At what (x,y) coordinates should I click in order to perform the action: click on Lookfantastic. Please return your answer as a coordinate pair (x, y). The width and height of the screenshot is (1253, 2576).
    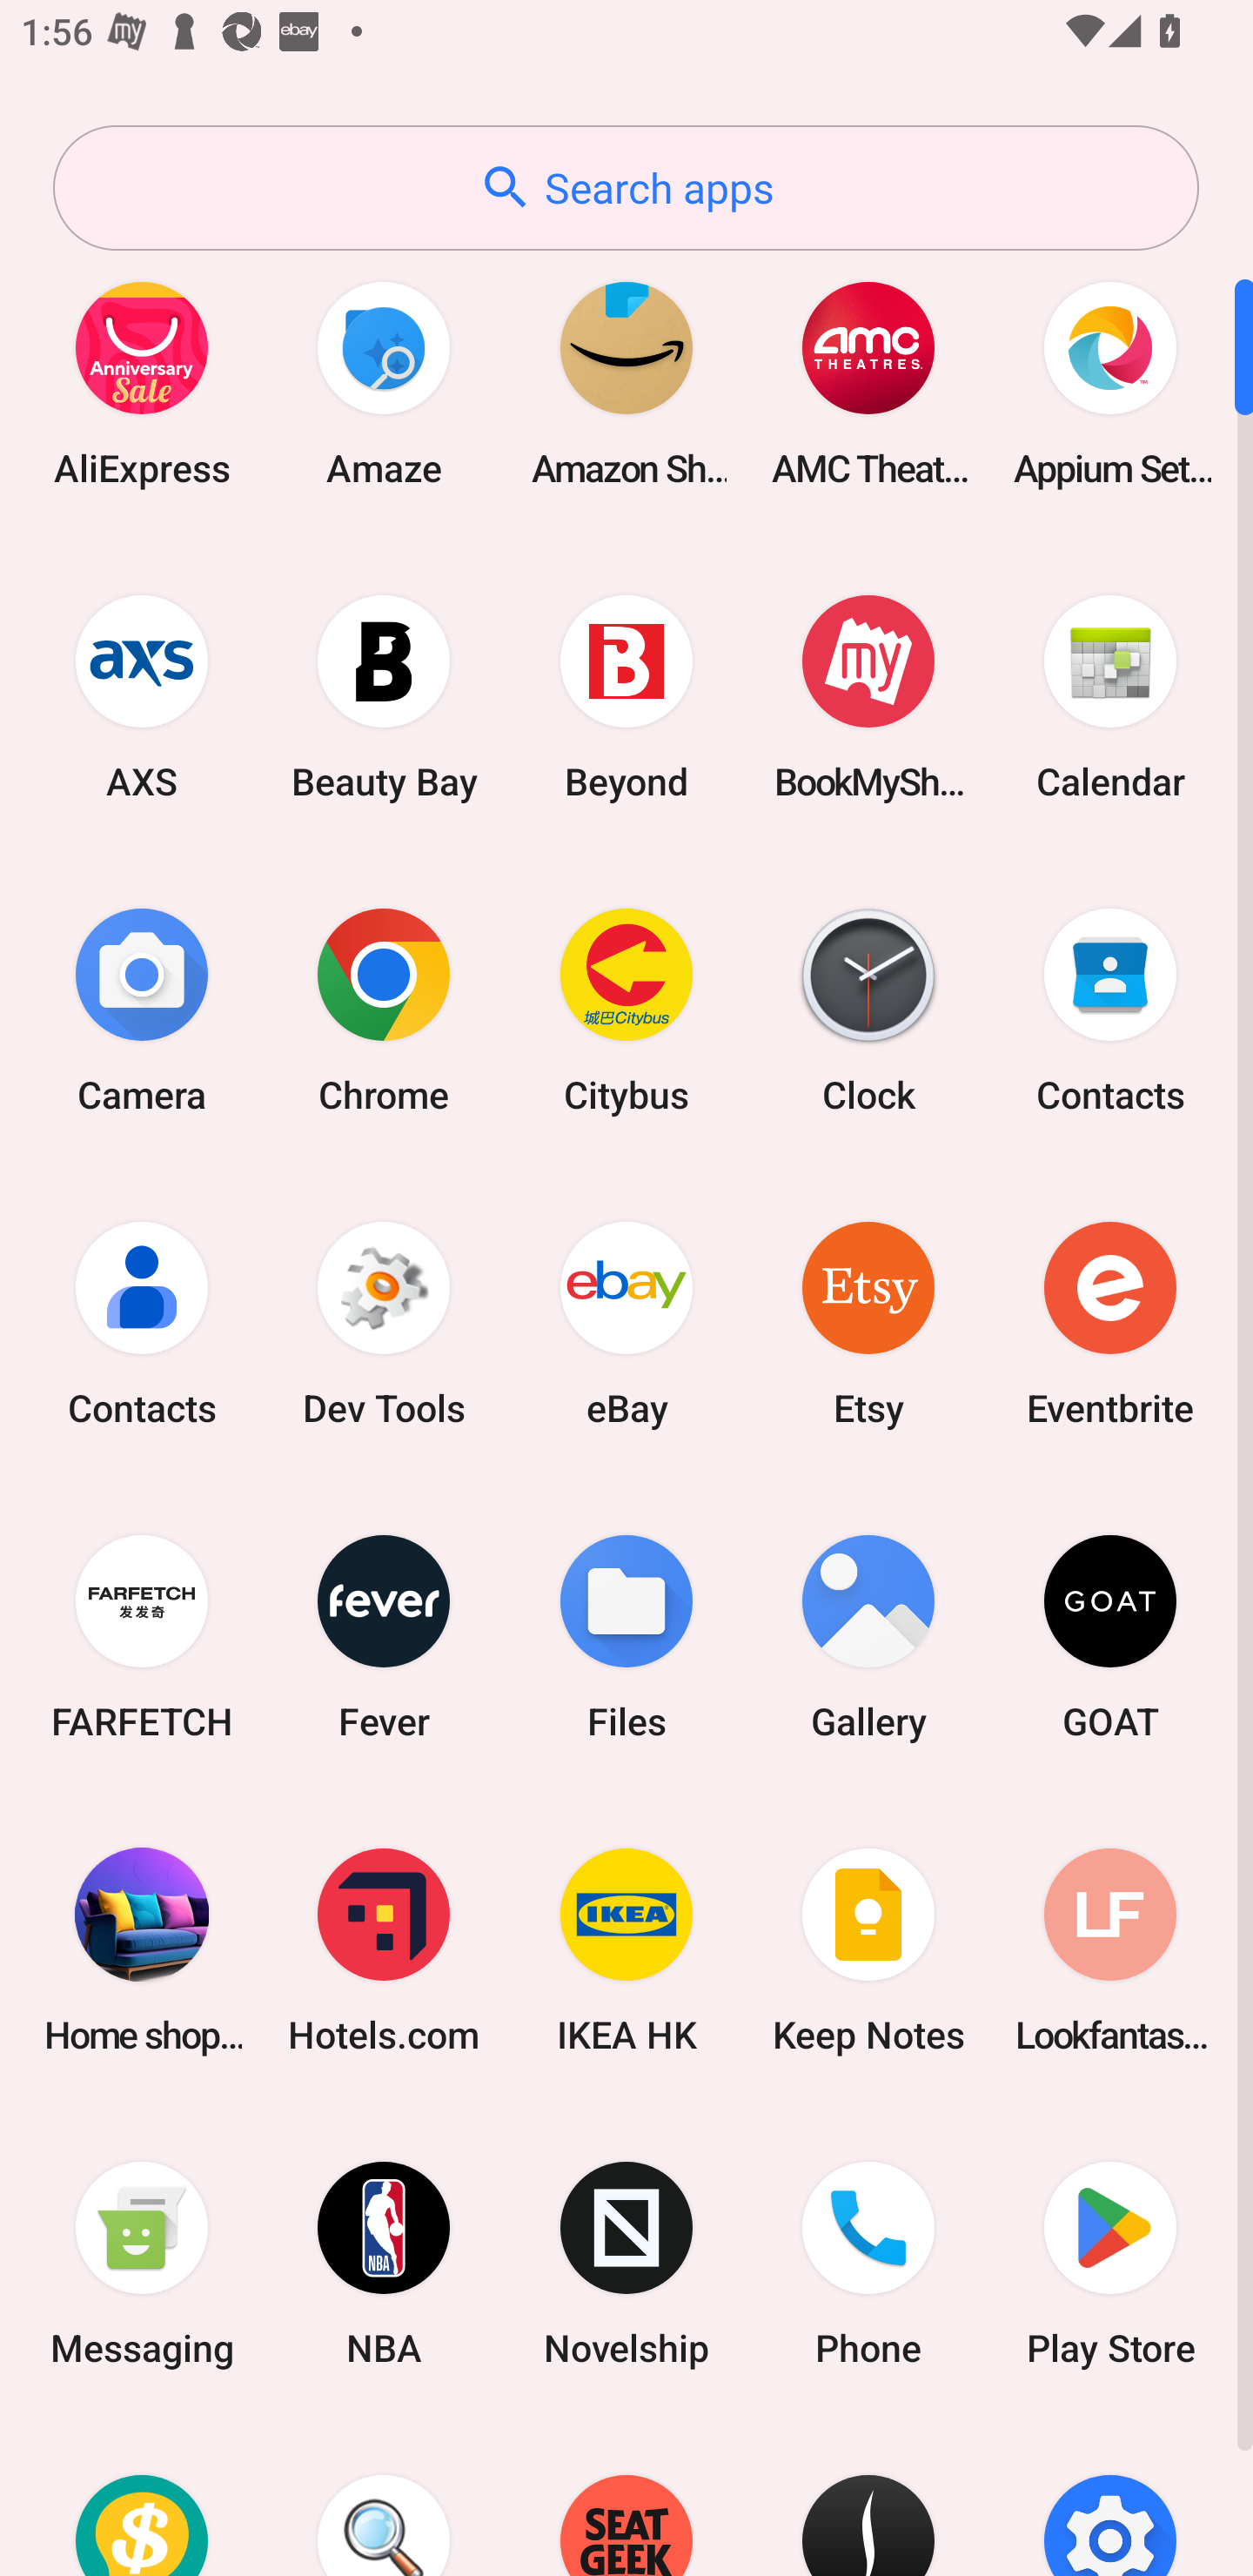
    Looking at the image, I should click on (1110, 1949).